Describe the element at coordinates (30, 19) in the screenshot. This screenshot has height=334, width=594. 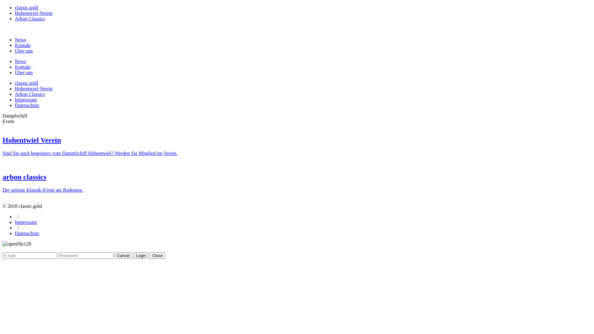
I see `Arbon Classics` at that location.